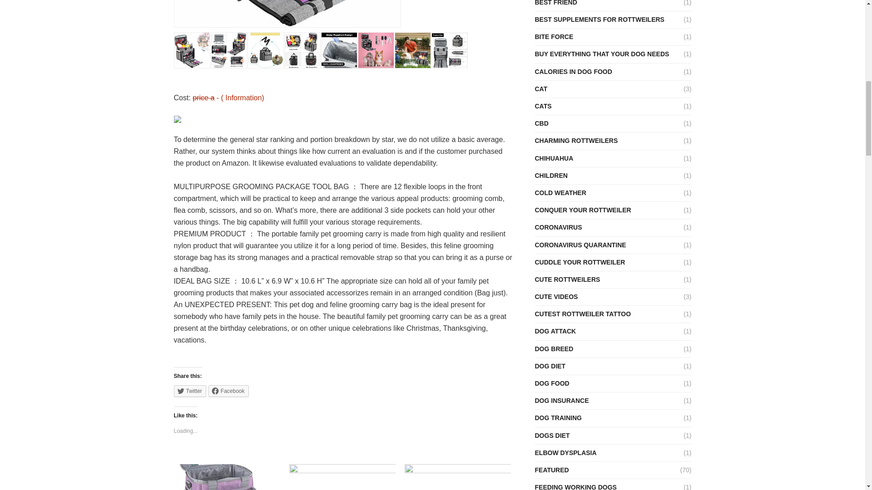 The height and width of the screenshot is (490, 872). I want to click on Facebook, so click(228, 391).